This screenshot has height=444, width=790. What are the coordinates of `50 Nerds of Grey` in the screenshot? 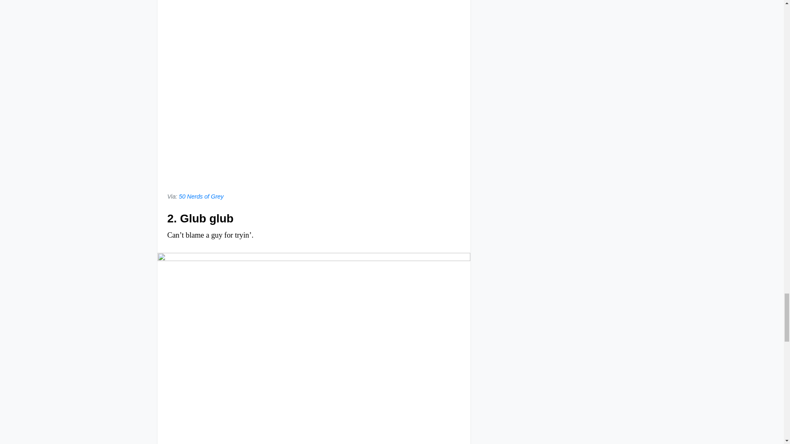 It's located at (201, 197).